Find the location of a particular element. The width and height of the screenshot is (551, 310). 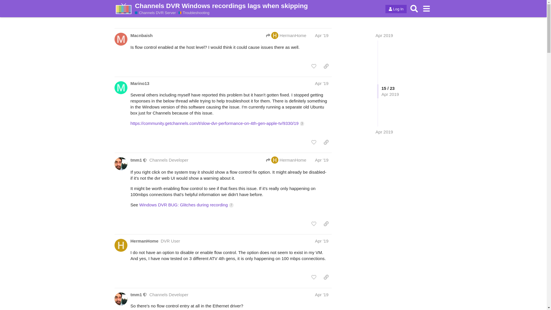

Log In is located at coordinates (396, 9).